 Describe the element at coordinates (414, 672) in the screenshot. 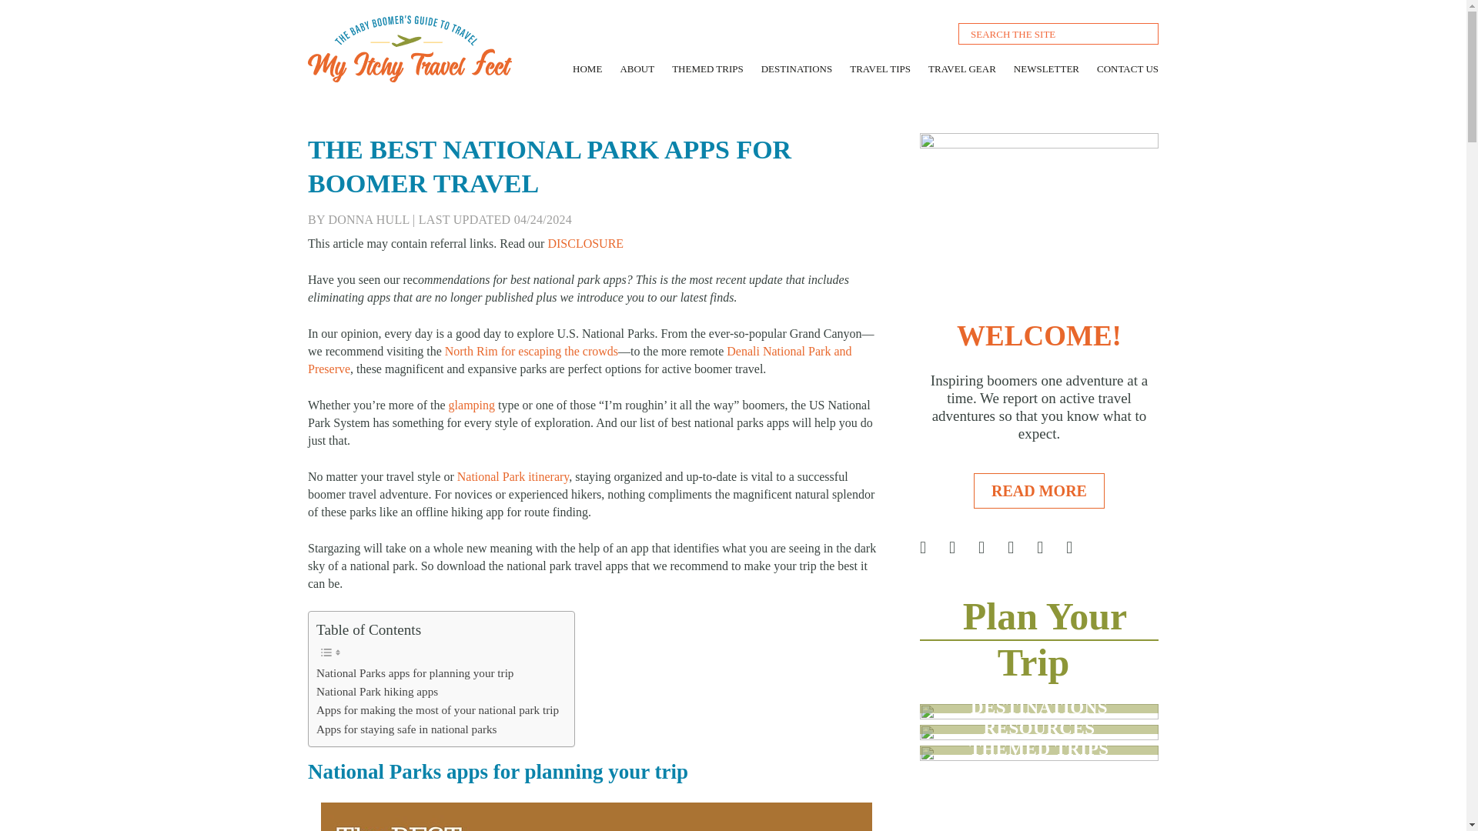

I see `National Parks apps for planning your trip` at that location.